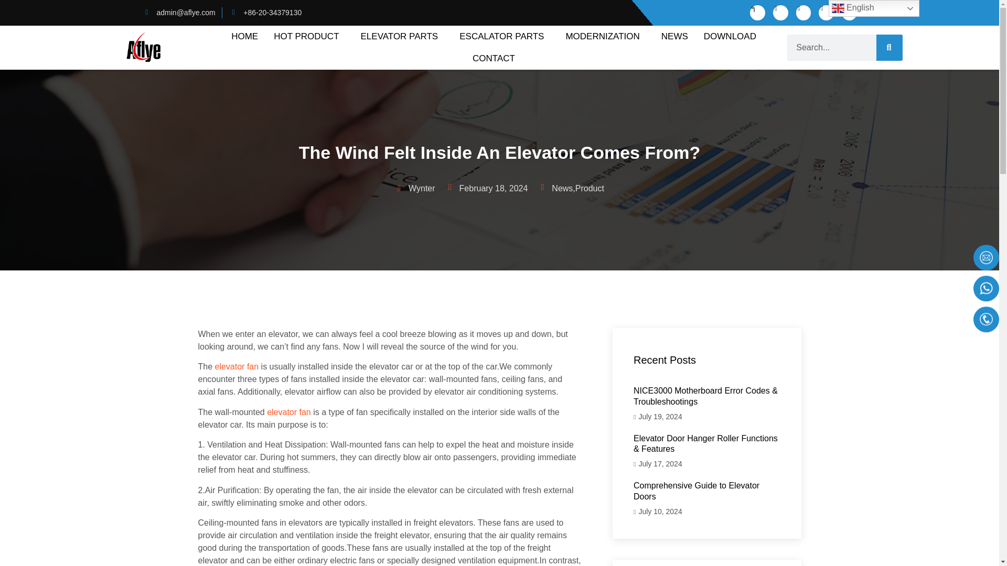 This screenshot has height=566, width=1007. I want to click on elevator fan, so click(237, 367).